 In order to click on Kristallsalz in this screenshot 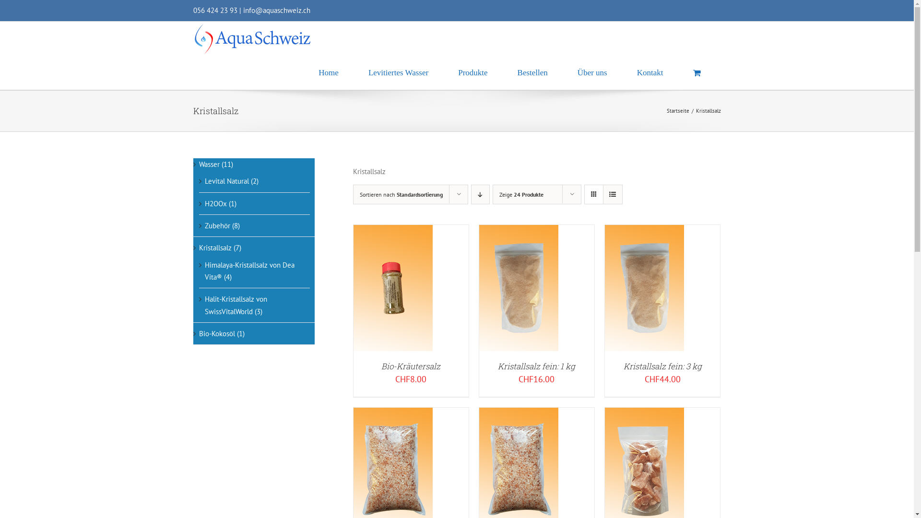, I will do `click(215, 247)`.